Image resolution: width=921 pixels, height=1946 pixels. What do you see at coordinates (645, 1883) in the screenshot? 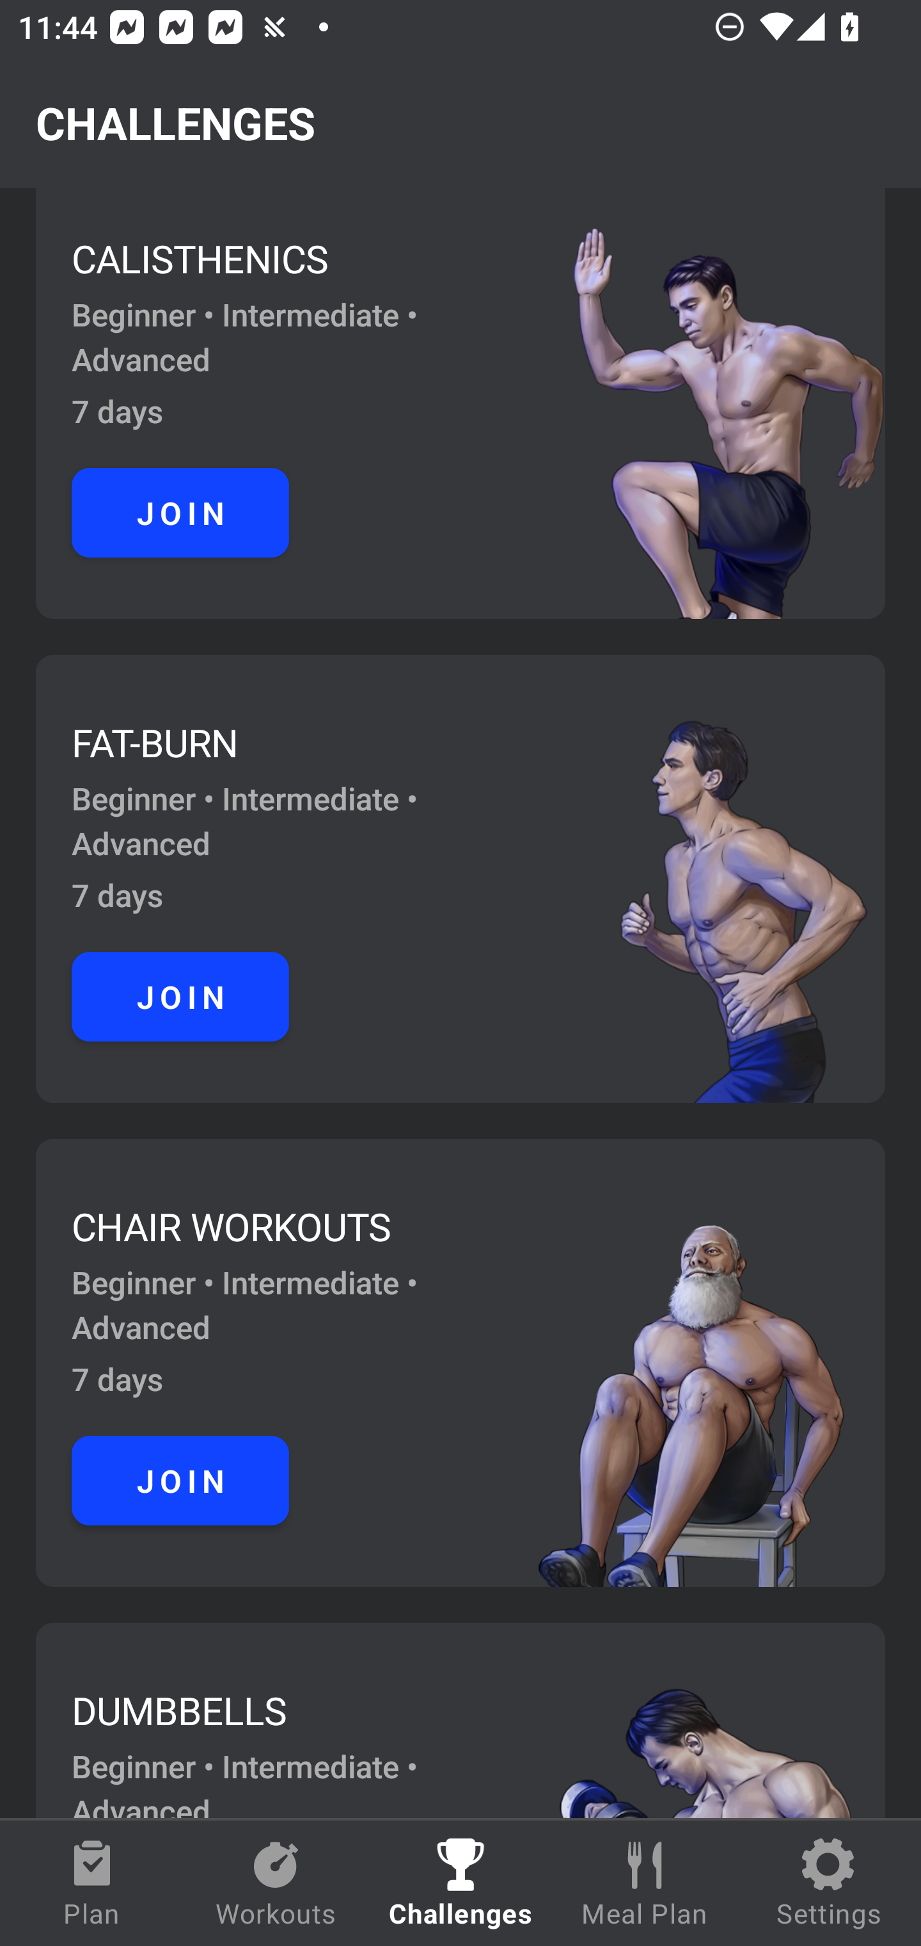
I see ` Meal Plan ` at bounding box center [645, 1883].